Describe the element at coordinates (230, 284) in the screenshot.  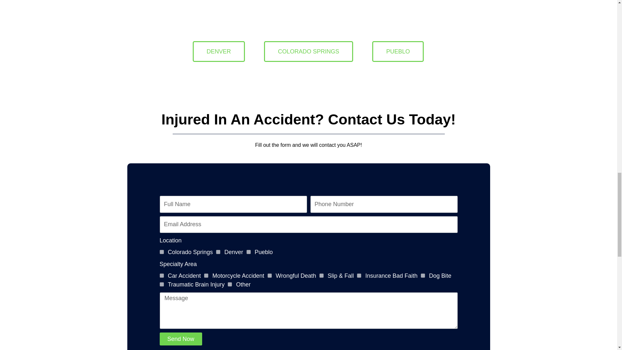
I see `Other` at that location.